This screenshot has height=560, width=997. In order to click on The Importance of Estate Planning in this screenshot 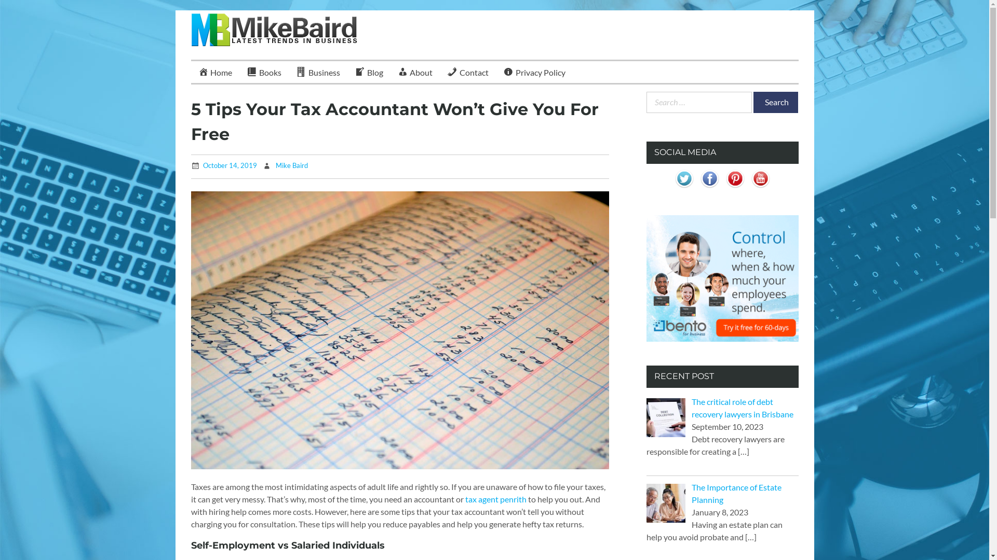, I will do `click(736, 494)`.